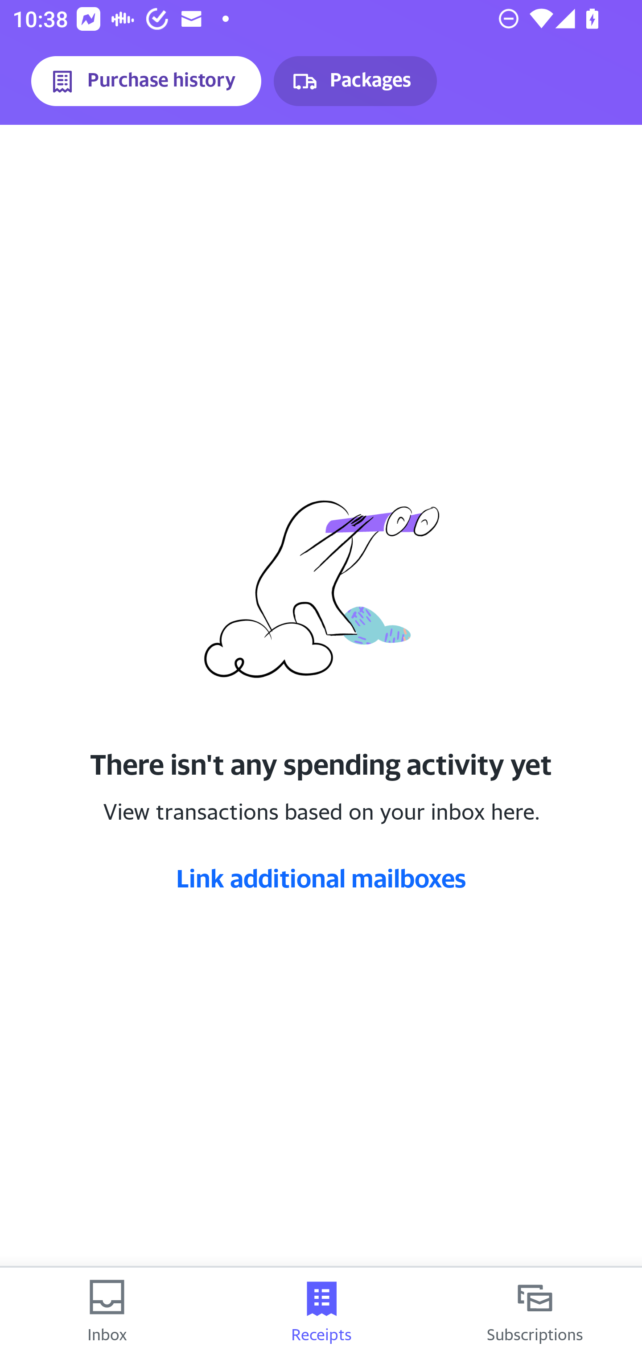 Image resolution: width=642 pixels, height=1355 pixels. I want to click on Link additional mailboxes, so click(321, 878).